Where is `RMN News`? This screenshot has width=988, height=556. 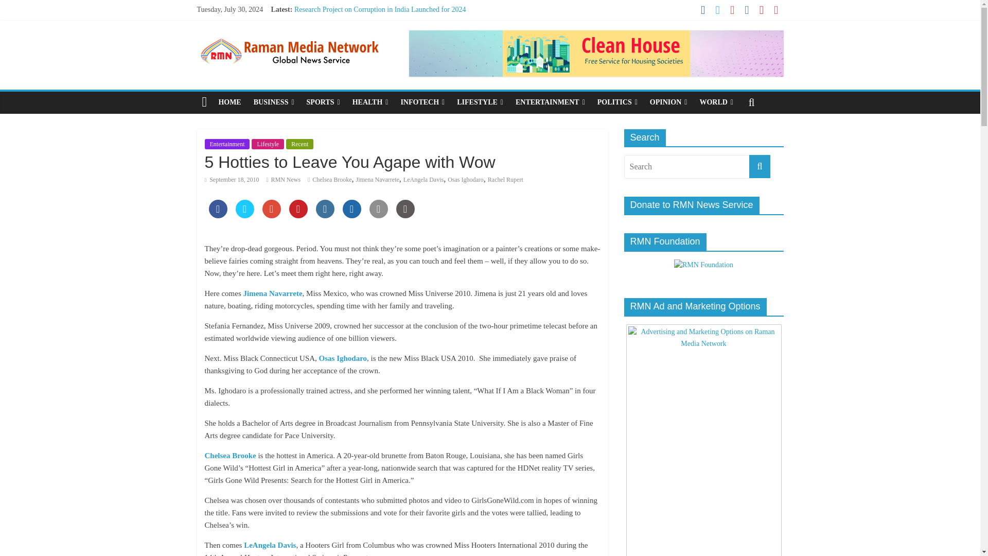
RMN News is located at coordinates (286, 180).